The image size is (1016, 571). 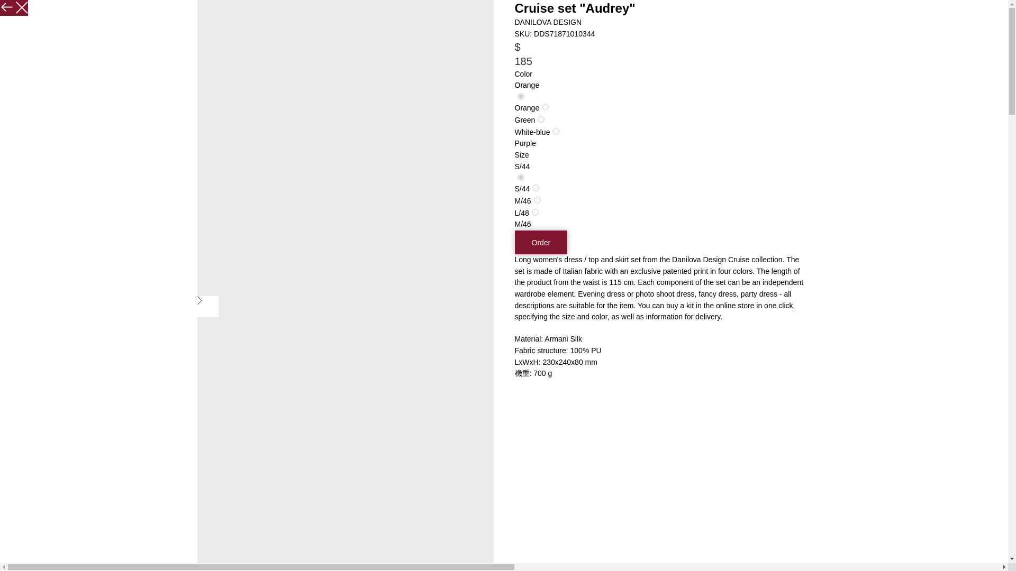 What do you see at coordinates (556, 131) in the screenshot?
I see `Purple` at bounding box center [556, 131].